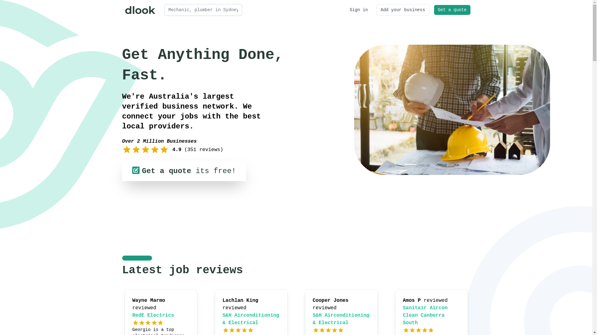  Describe the element at coordinates (452, 10) in the screenshot. I see `Get a quote` at that location.